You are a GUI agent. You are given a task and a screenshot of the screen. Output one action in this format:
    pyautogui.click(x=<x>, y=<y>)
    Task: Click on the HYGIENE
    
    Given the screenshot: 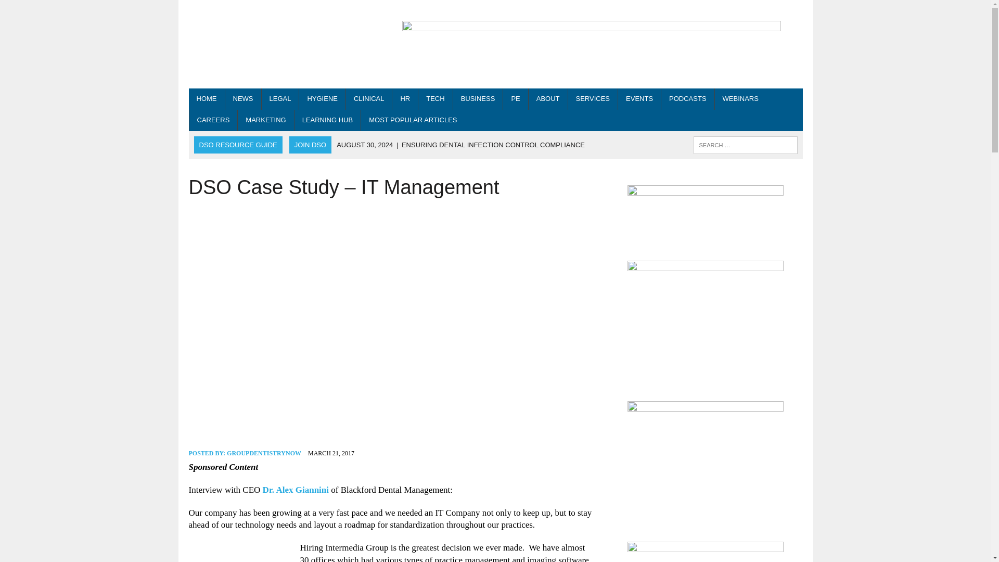 What is the action you would take?
    pyautogui.click(x=322, y=99)
    